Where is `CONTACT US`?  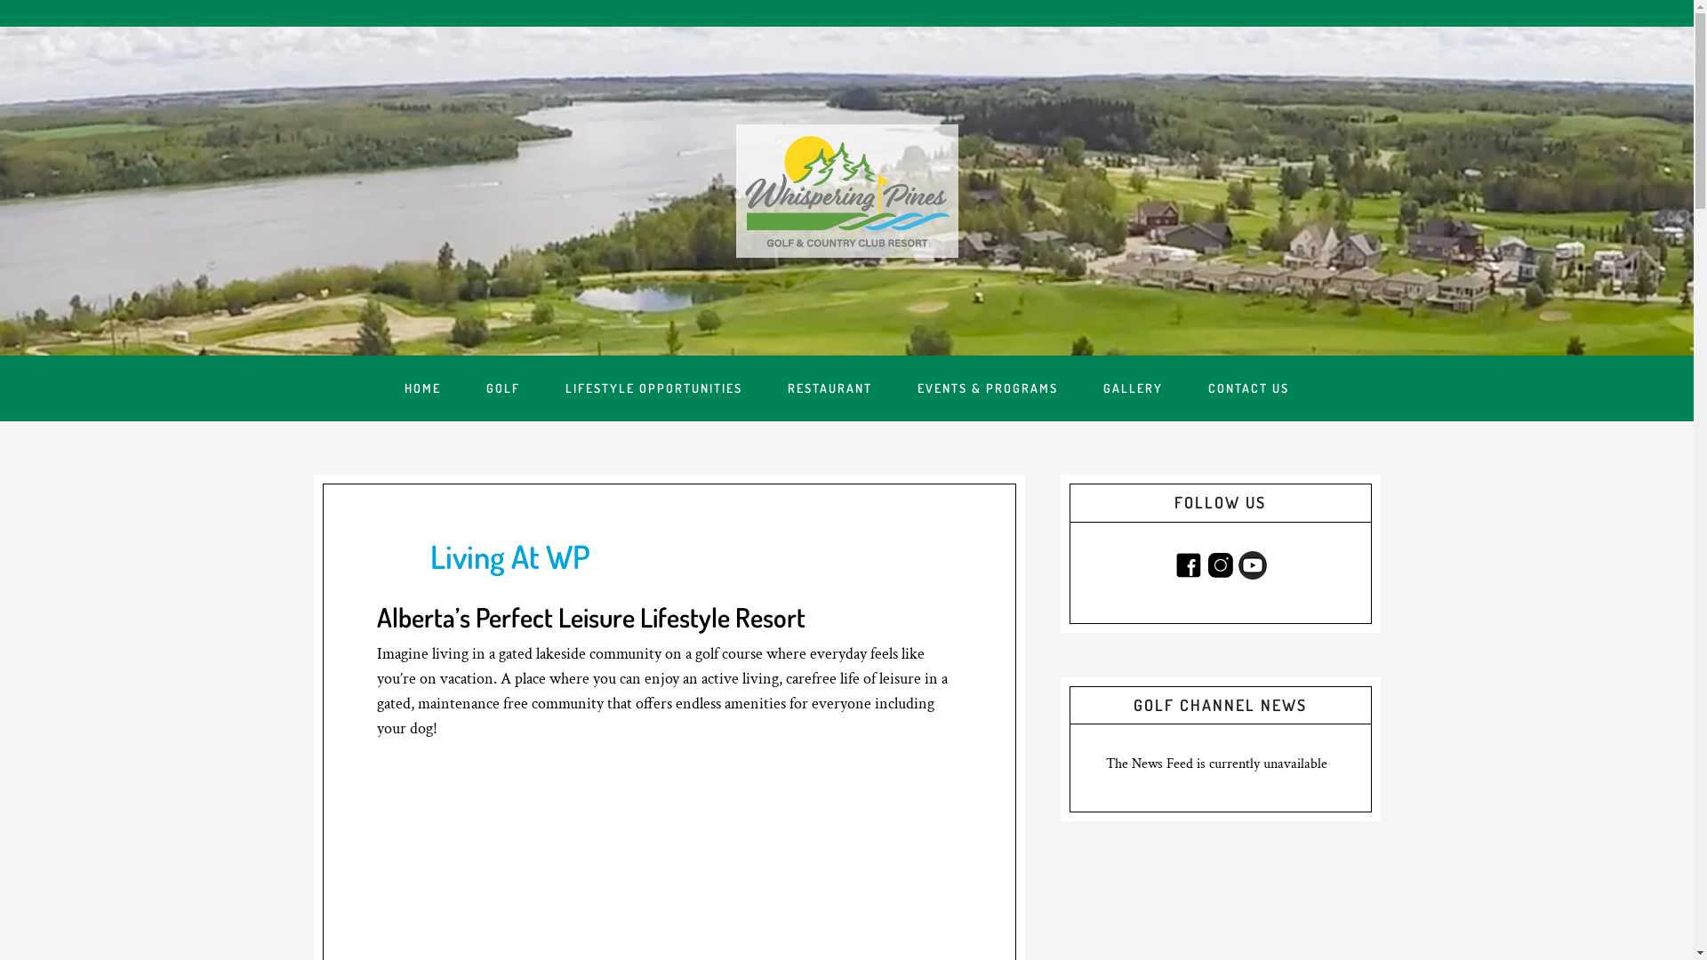
CONTACT US is located at coordinates (1248, 388).